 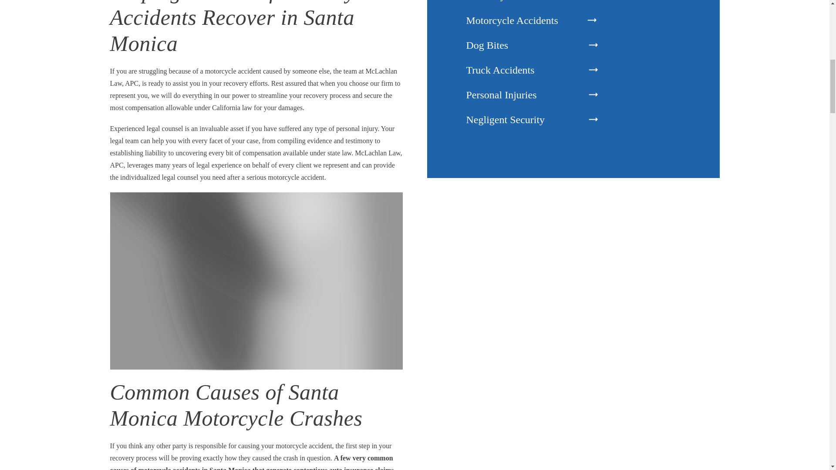 I want to click on Negligent Security, so click(x=522, y=120).